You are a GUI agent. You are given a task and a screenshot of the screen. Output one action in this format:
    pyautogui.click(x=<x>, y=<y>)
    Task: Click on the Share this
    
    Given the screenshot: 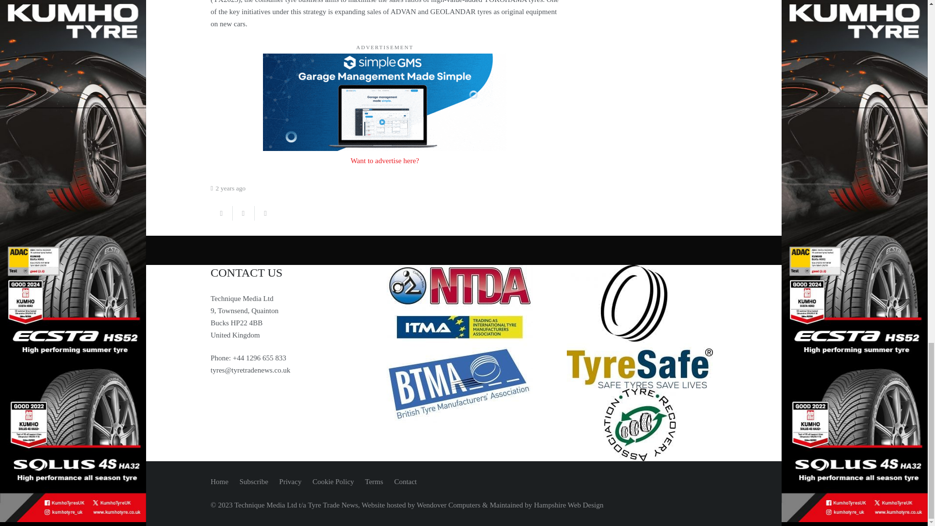 What is the action you would take?
    pyautogui.click(x=221, y=213)
    